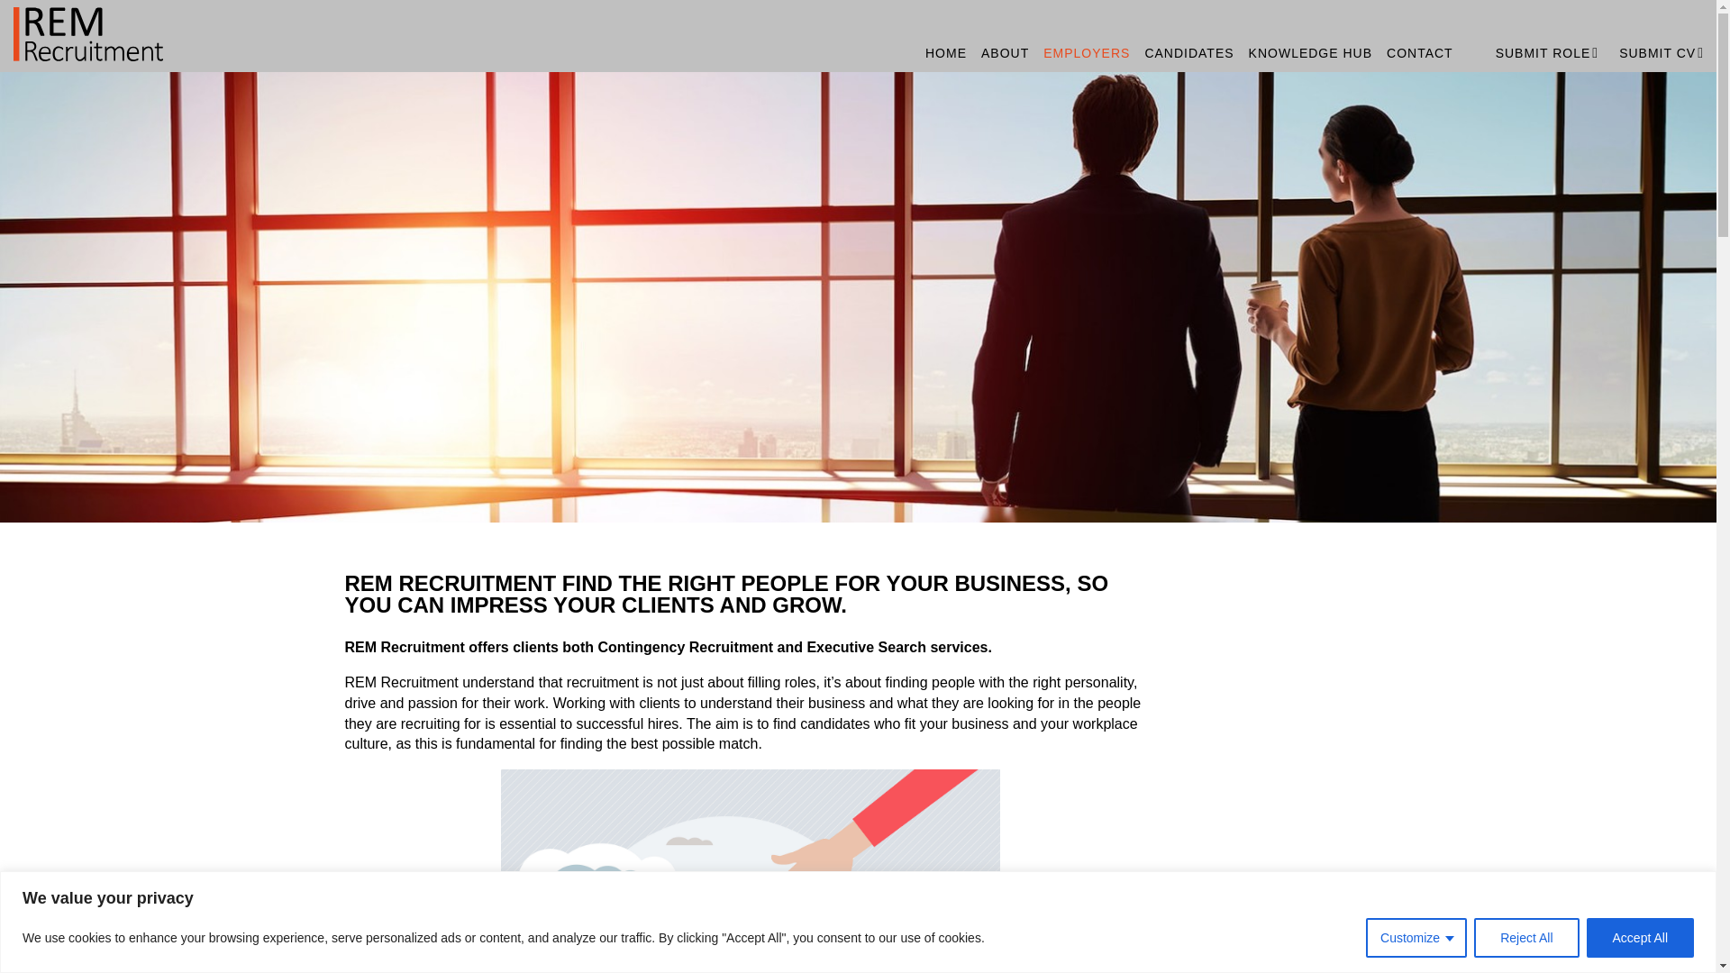 The image size is (1730, 973). Describe the element at coordinates (1535, 33) in the screenshot. I see `Submit role` at that location.